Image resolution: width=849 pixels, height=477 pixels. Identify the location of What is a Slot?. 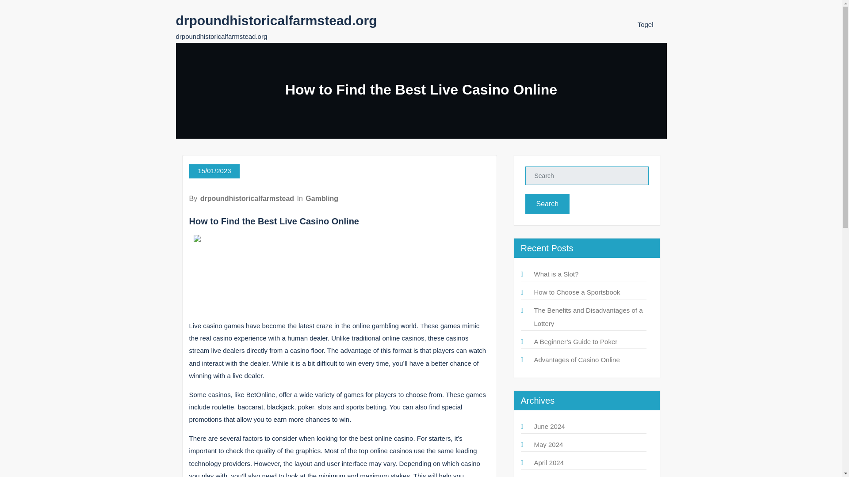
(556, 274).